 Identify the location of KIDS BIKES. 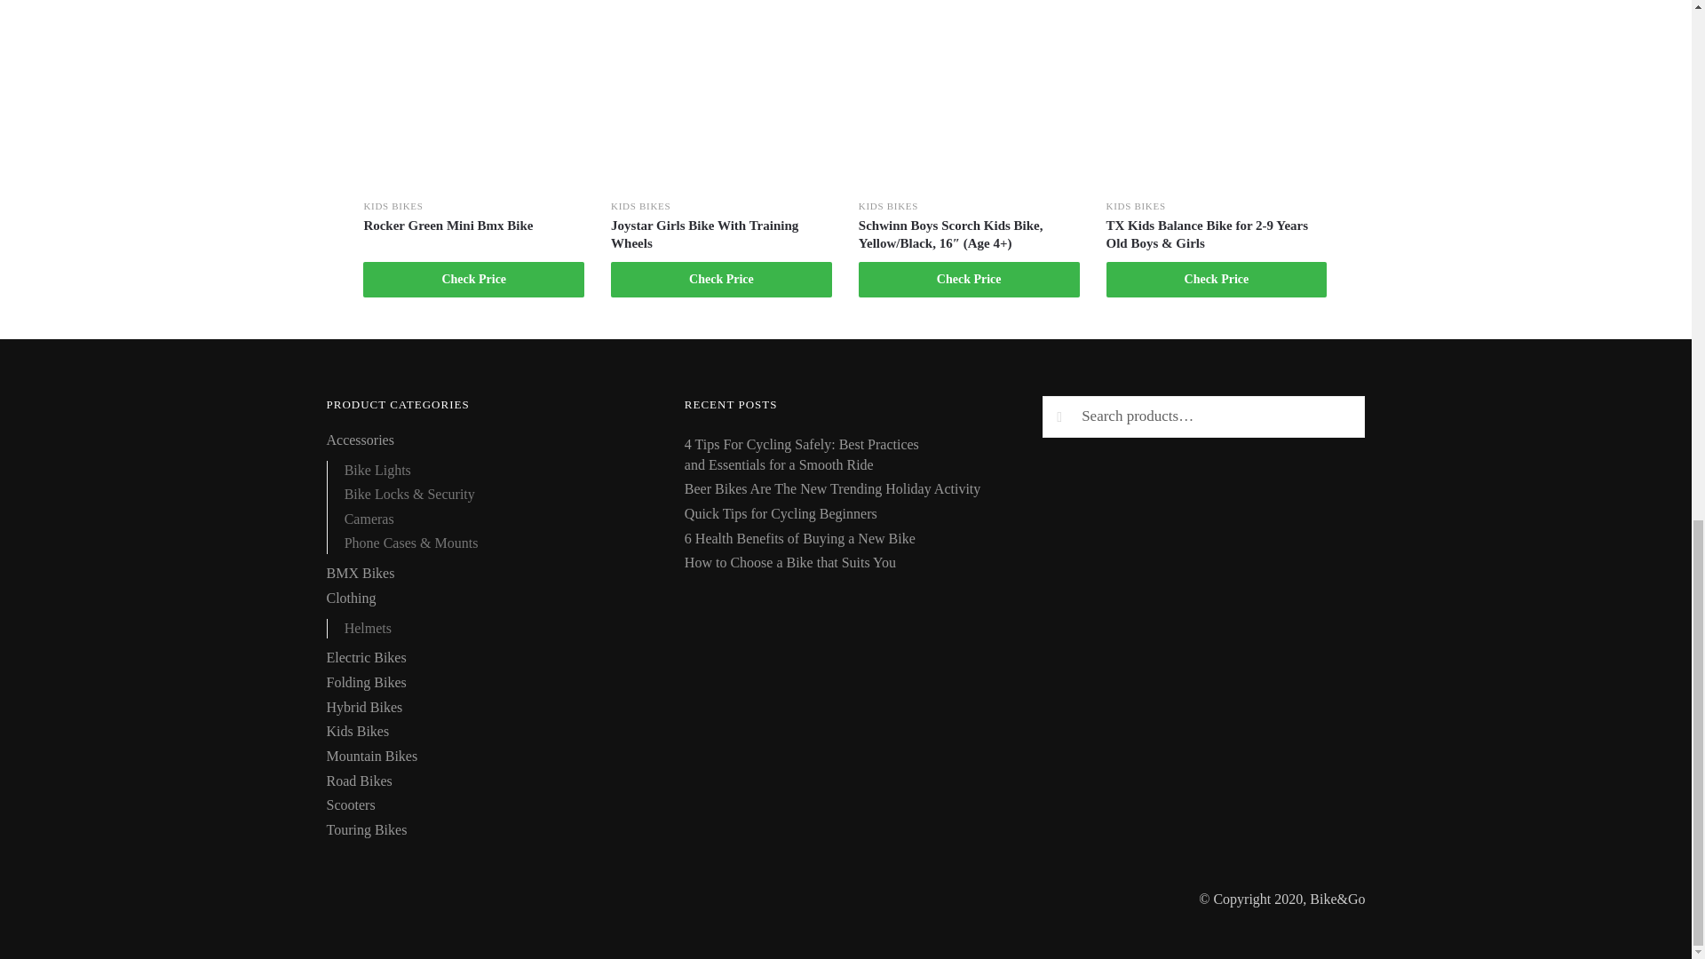
(639, 205).